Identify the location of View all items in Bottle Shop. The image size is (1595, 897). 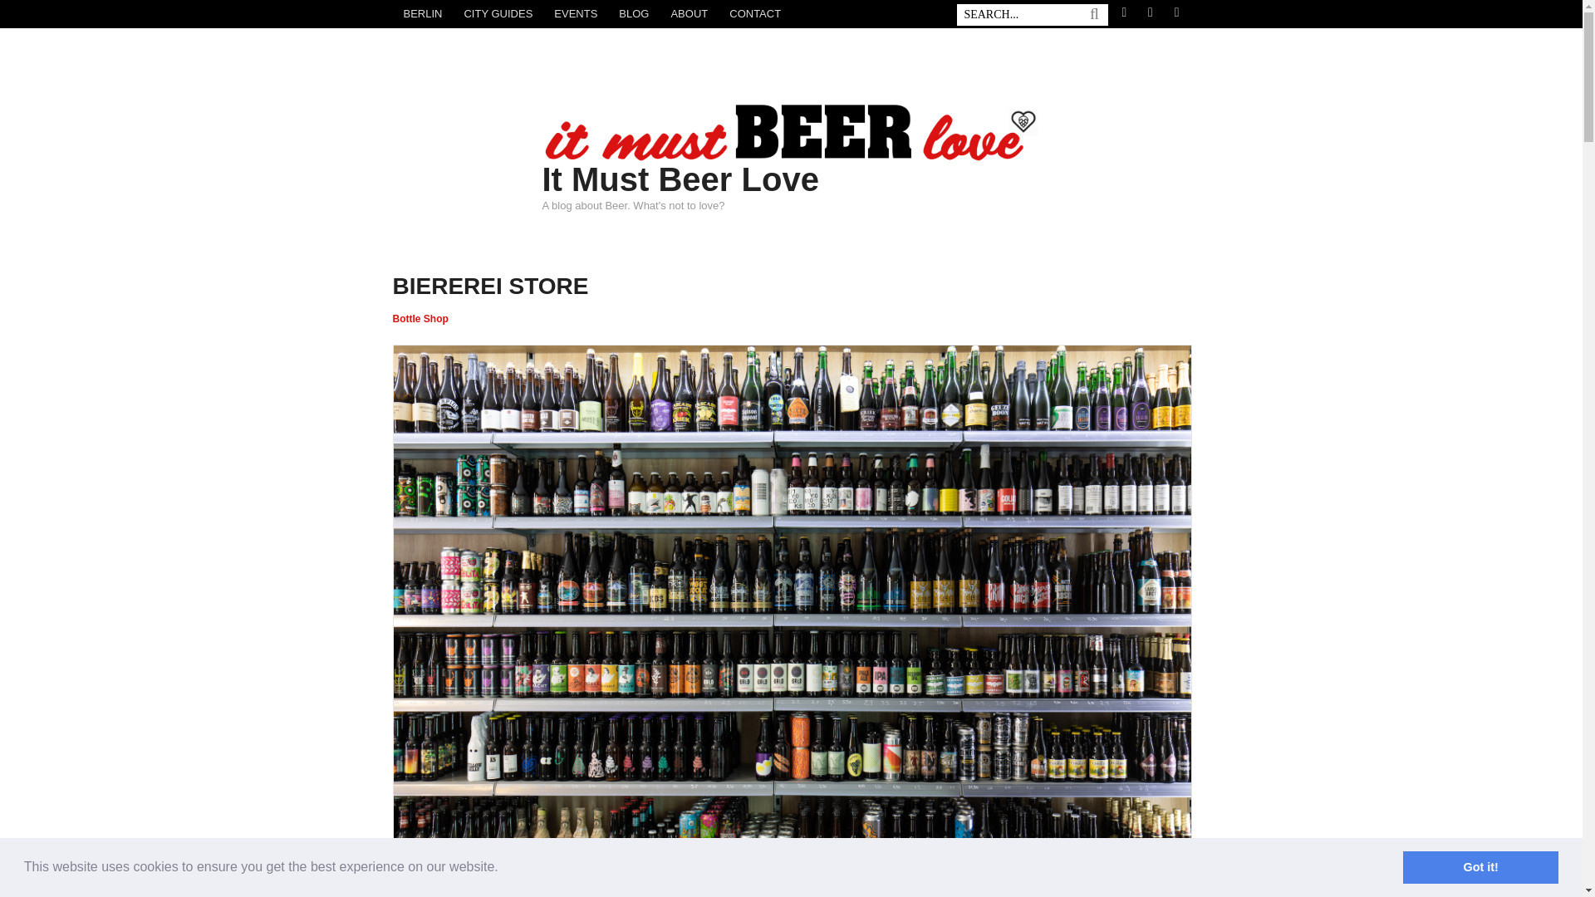
(420, 318).